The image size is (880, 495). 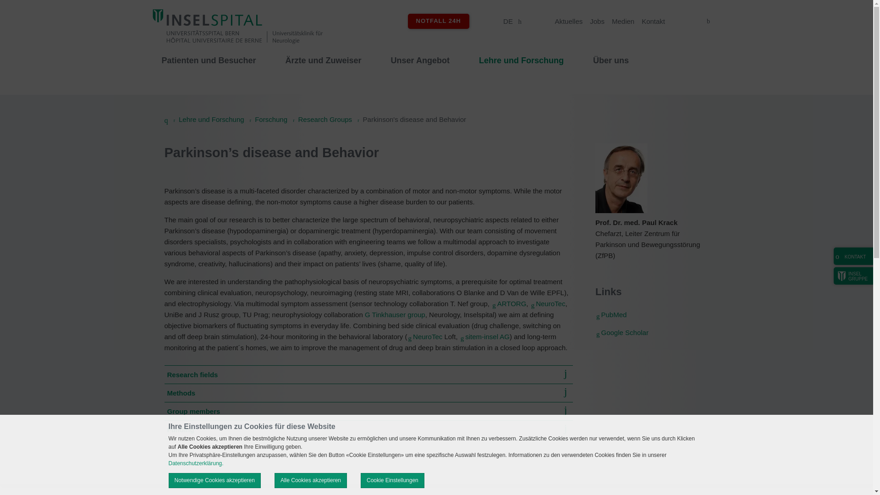 What do you see at coordinates (623, 21) in the screenshot?
I see `Medien` at bounding box center [623, 21].